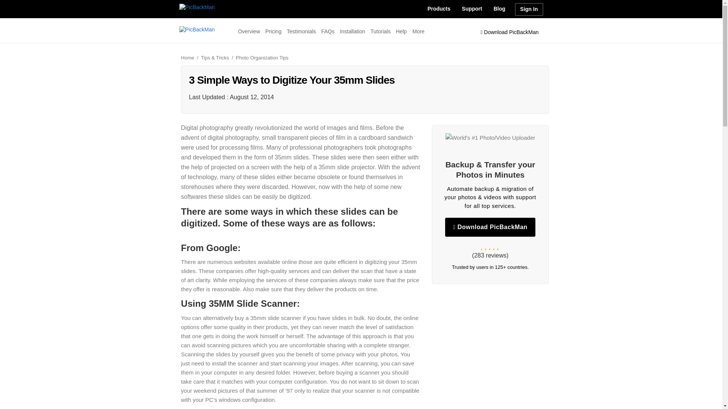 This screenshot has height=409, width=728. What do you see at coordinates (274, 31) in the screenshot?
I see `Pricing` at bounding box center [274, 31].